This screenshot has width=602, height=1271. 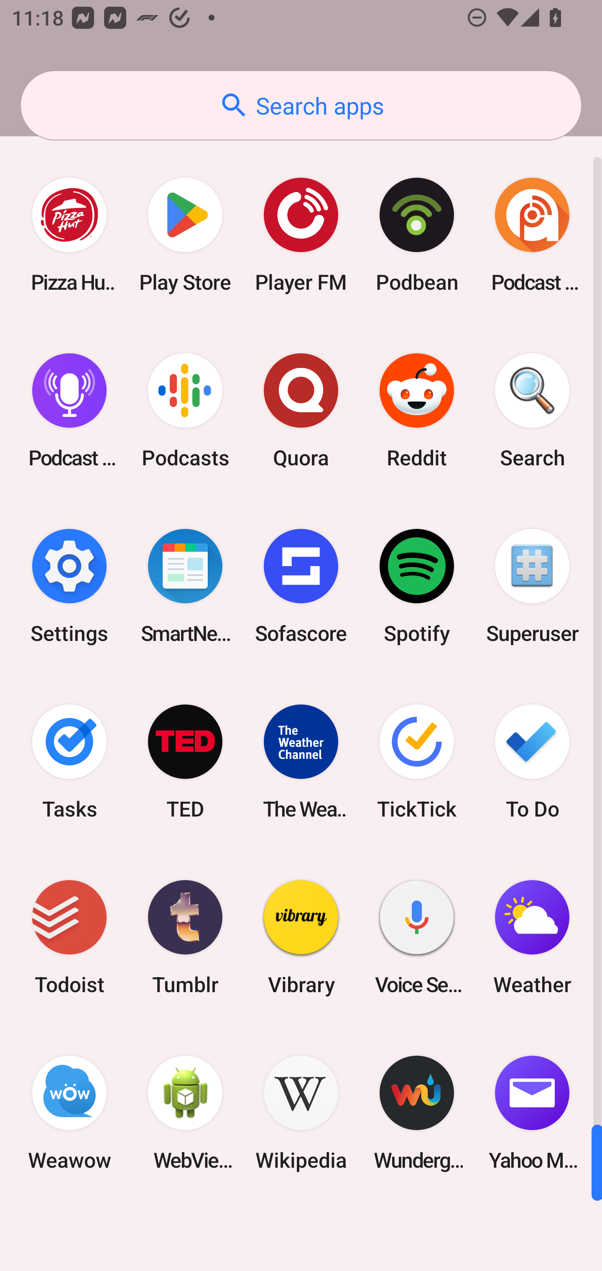 What do you see at coordinates (416, 235) in the screenshot?
I see `Podbean` at bounding box center [416, 235].